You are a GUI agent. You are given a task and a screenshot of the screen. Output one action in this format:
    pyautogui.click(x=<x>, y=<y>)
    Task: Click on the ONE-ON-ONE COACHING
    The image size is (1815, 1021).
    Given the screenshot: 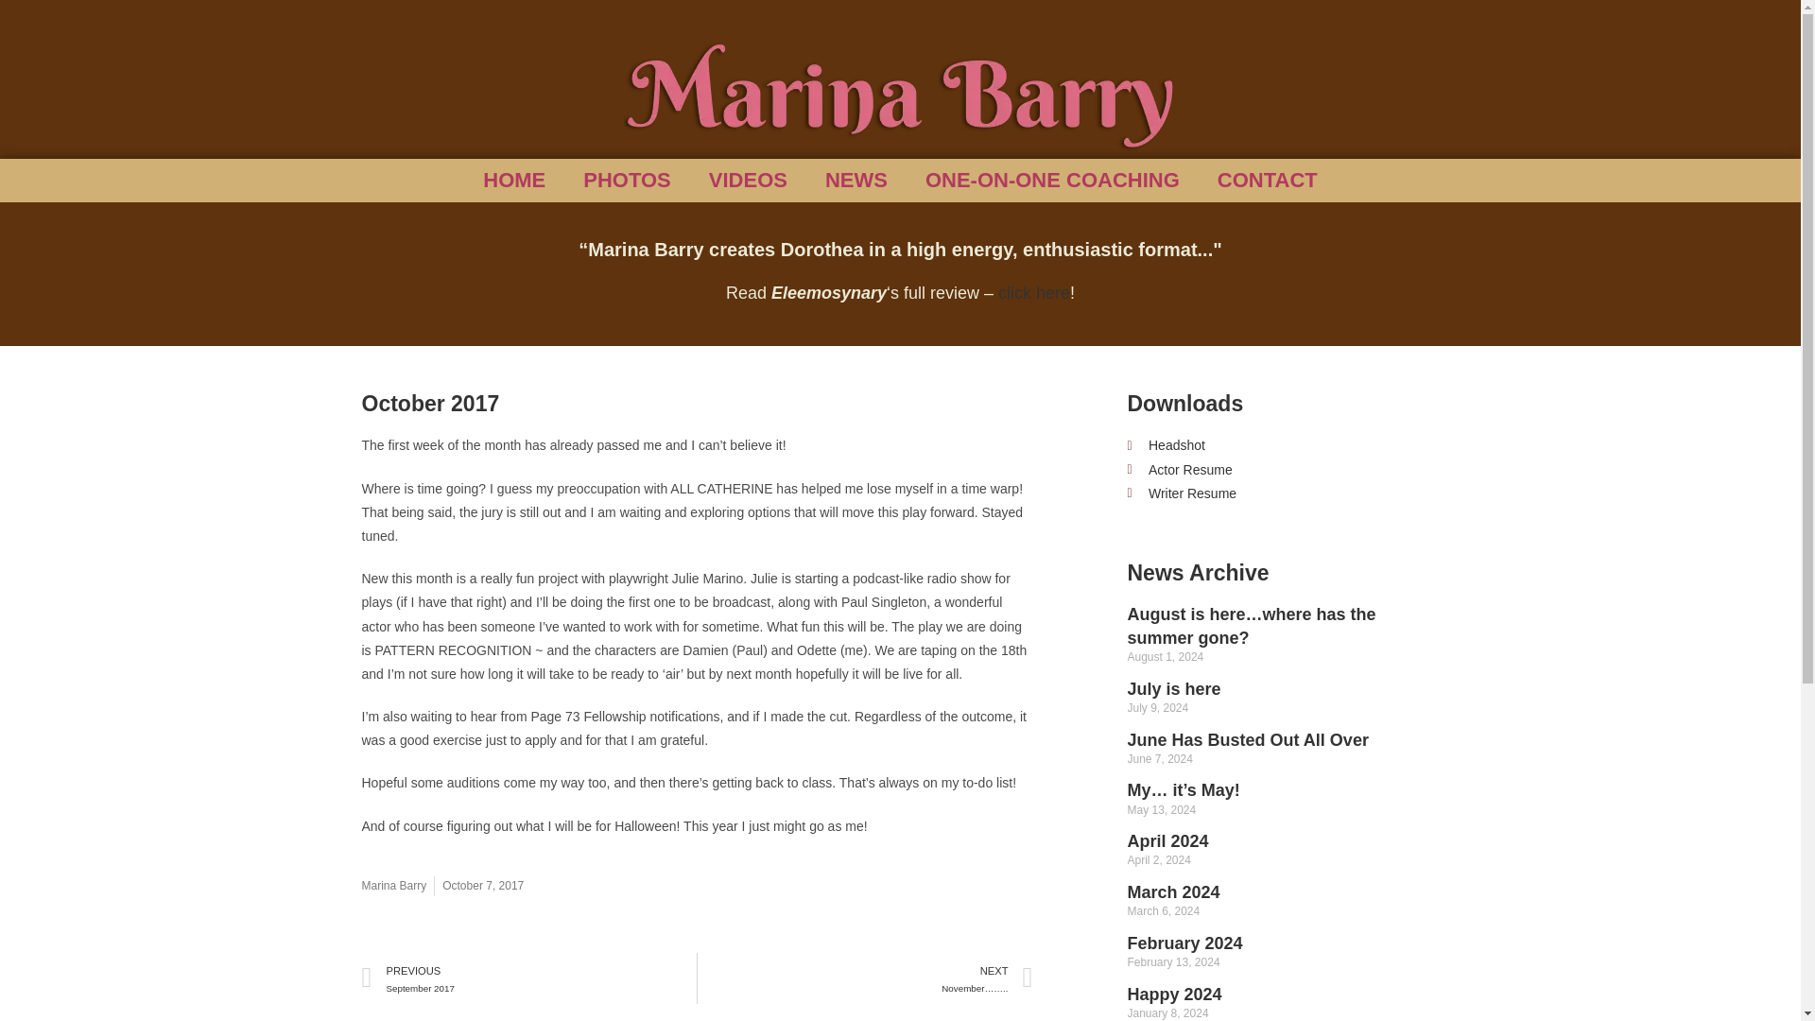 What is the action you would take?
    pyautogui.click(x=529, y=978)
    